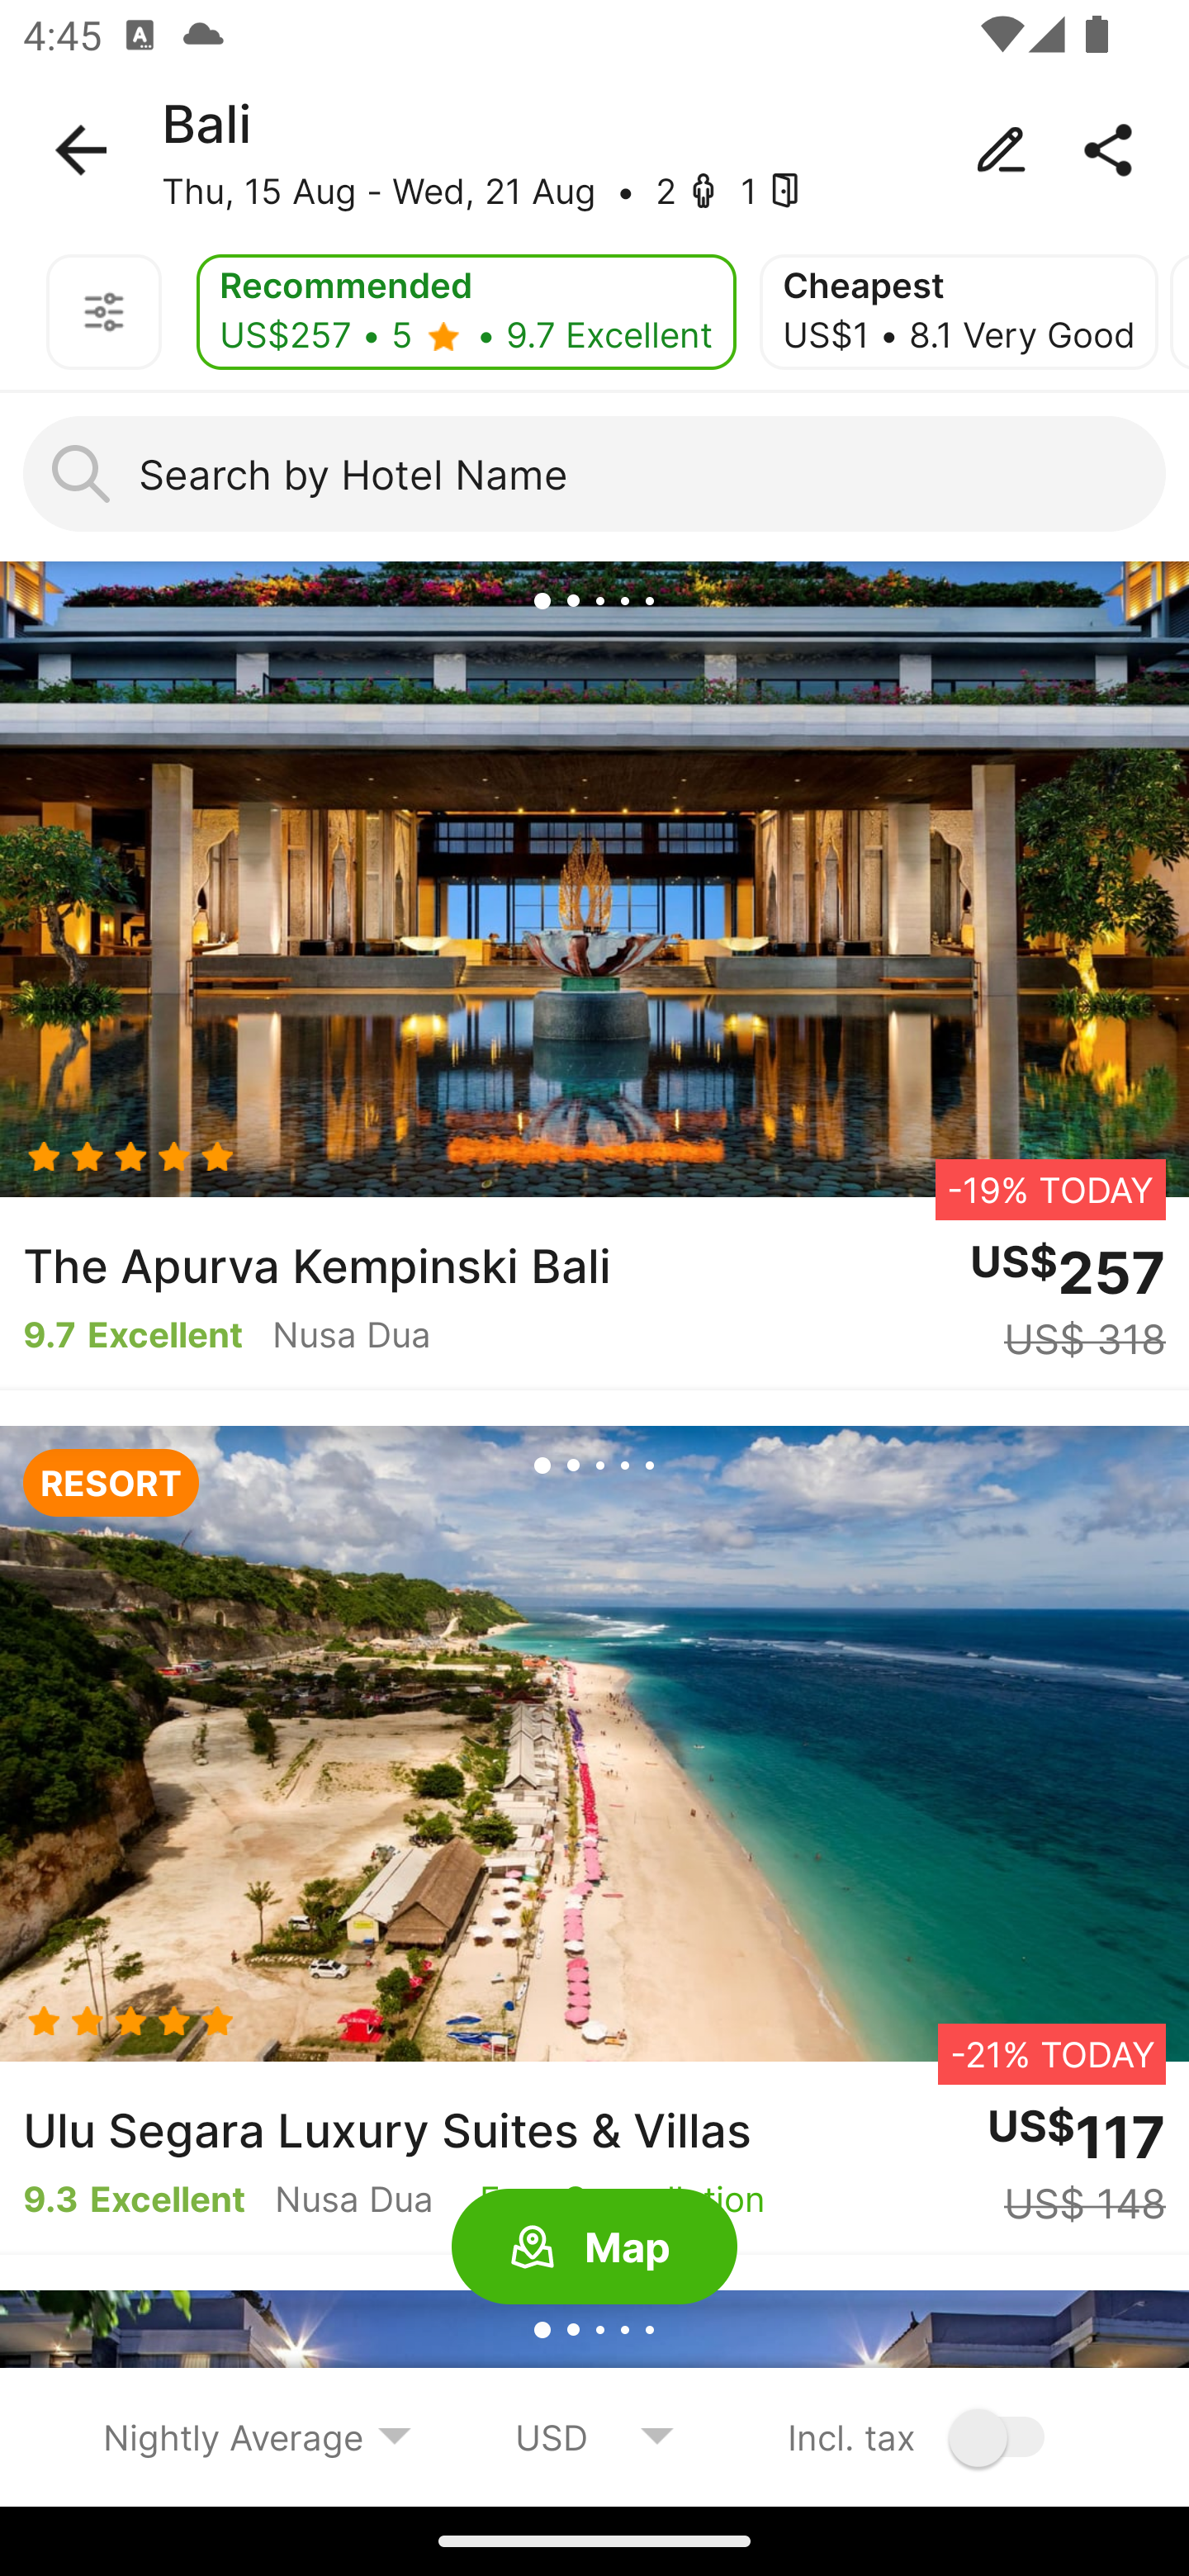 Image resolution: width=1189 pixels, height=2576 pixels. I want to click on USD, so click(594, 2436).